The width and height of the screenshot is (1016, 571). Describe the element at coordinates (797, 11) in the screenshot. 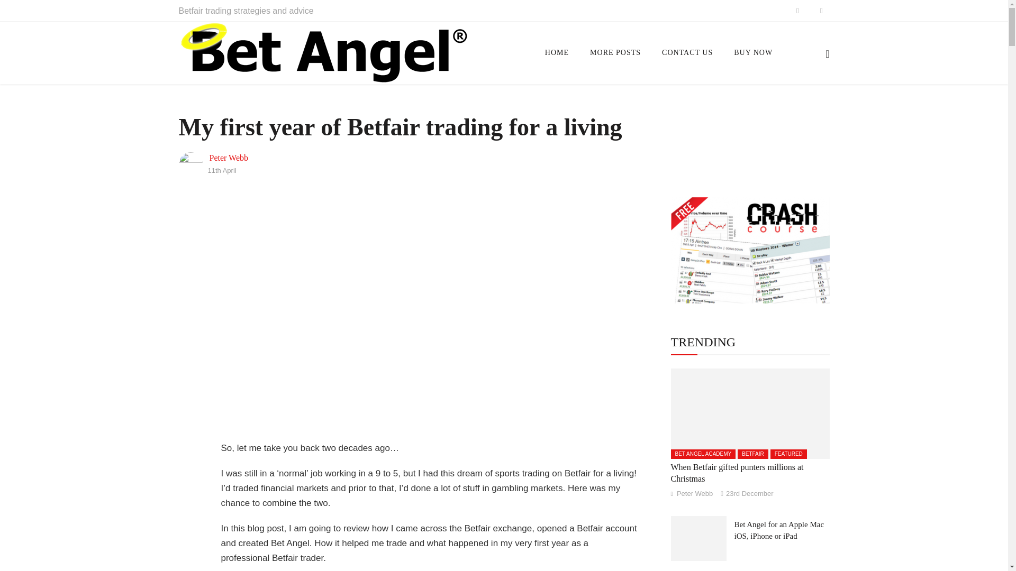

I see `ion-social-facebook` at that location.